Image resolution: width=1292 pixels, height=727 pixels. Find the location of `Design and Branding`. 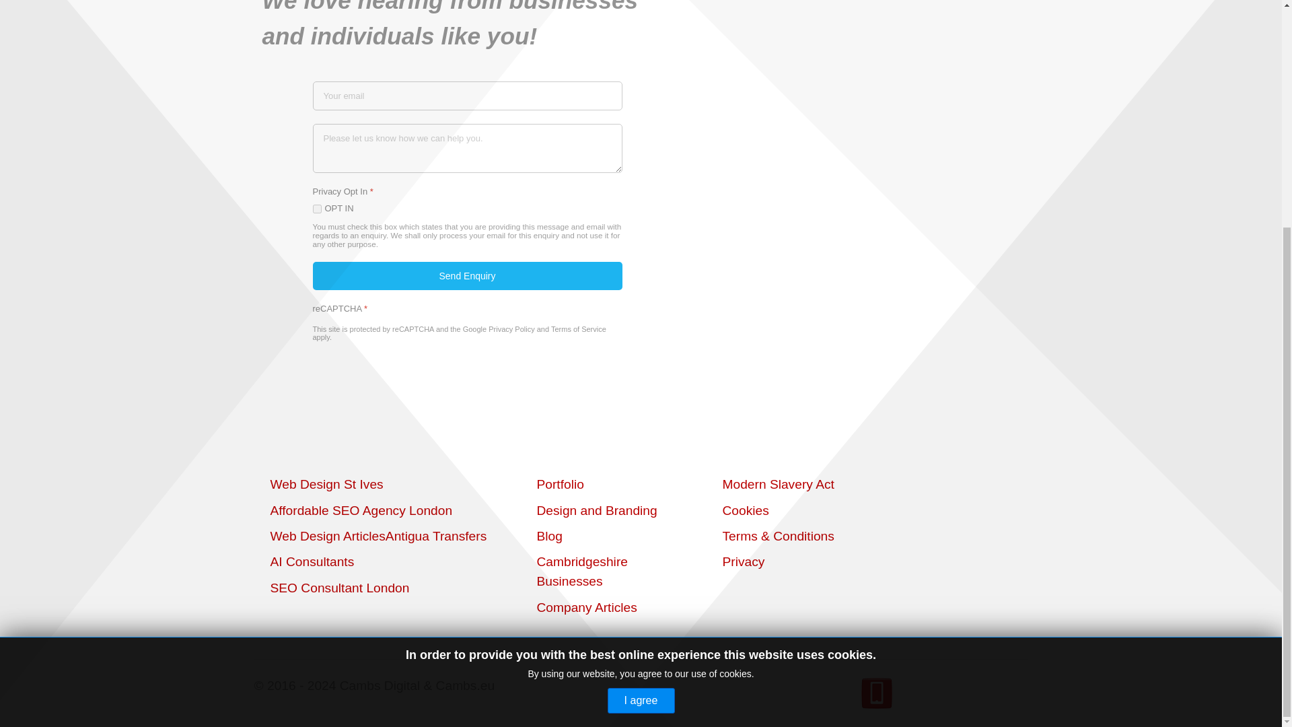

Design and Branding is located at coordinates (598, 510).